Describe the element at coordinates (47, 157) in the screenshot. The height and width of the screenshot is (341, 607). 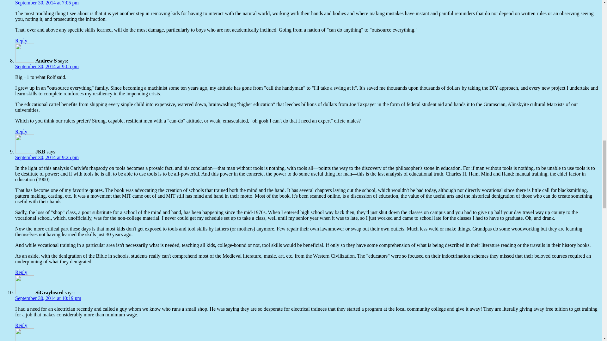
I see `September 30, 2014 at 9:25 pm` at that location.